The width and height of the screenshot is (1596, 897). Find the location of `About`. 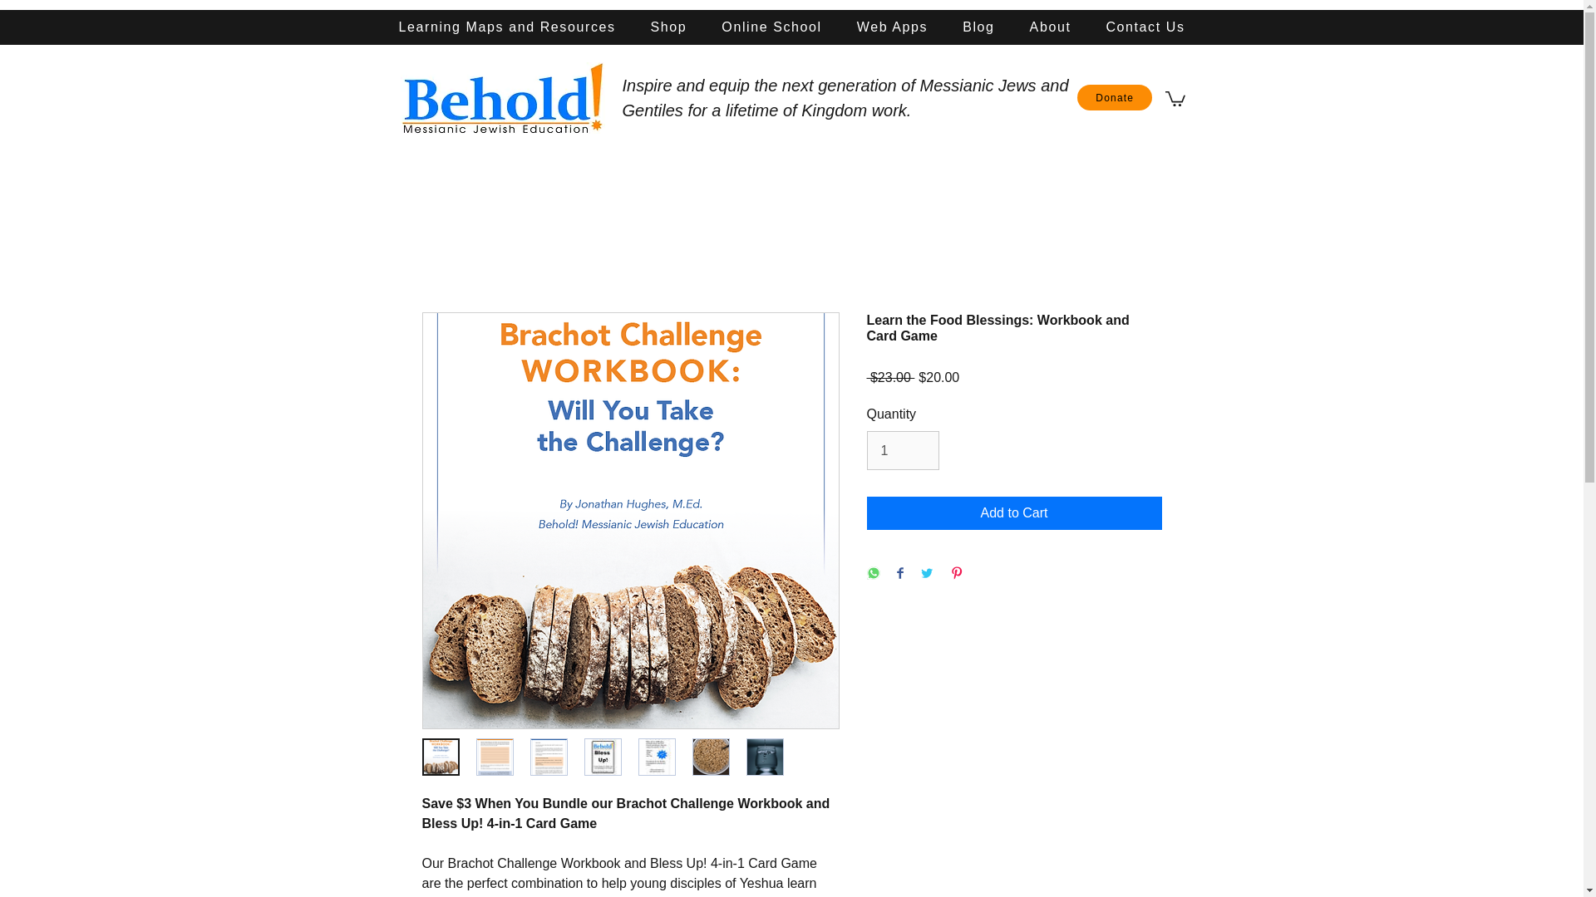

About is located at coordinates (1050, 27).